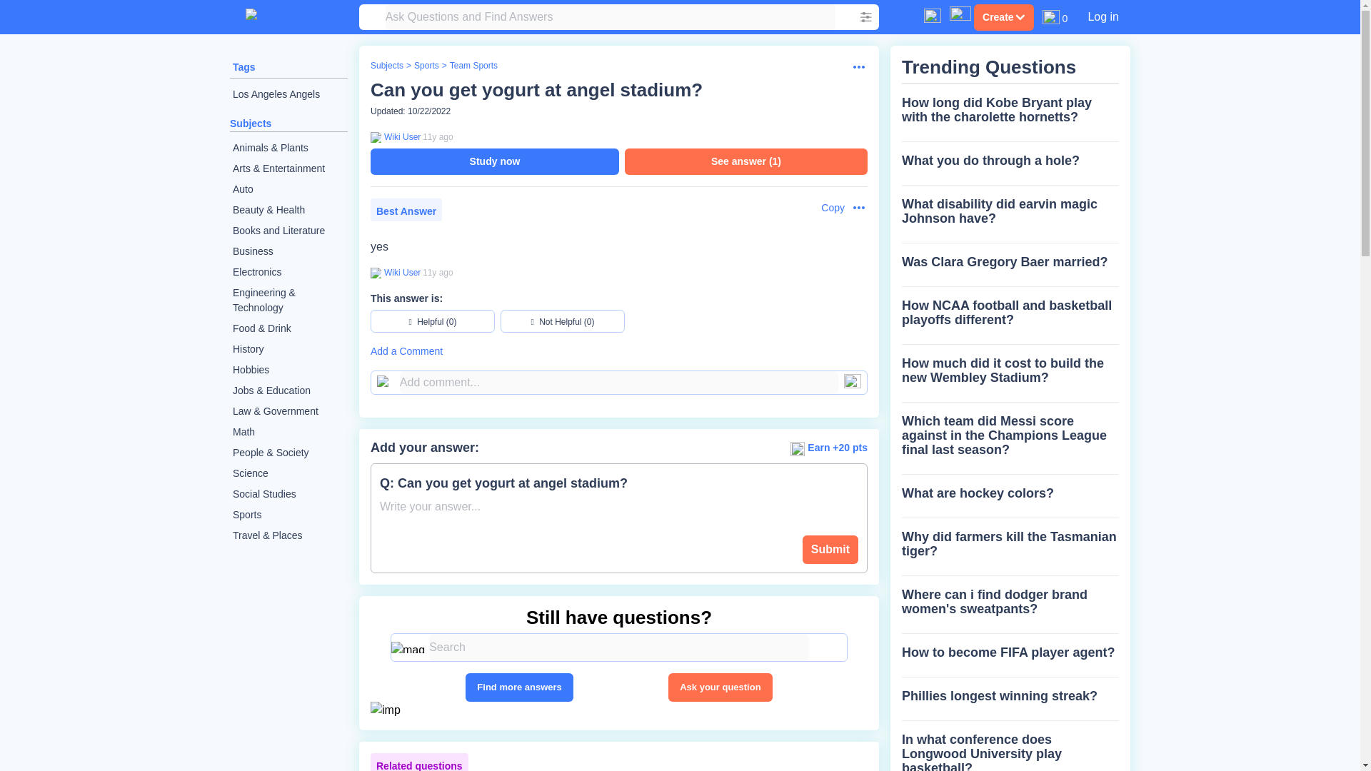  I want to click on 2012-09-09 13:02:47, so click(438, 136).